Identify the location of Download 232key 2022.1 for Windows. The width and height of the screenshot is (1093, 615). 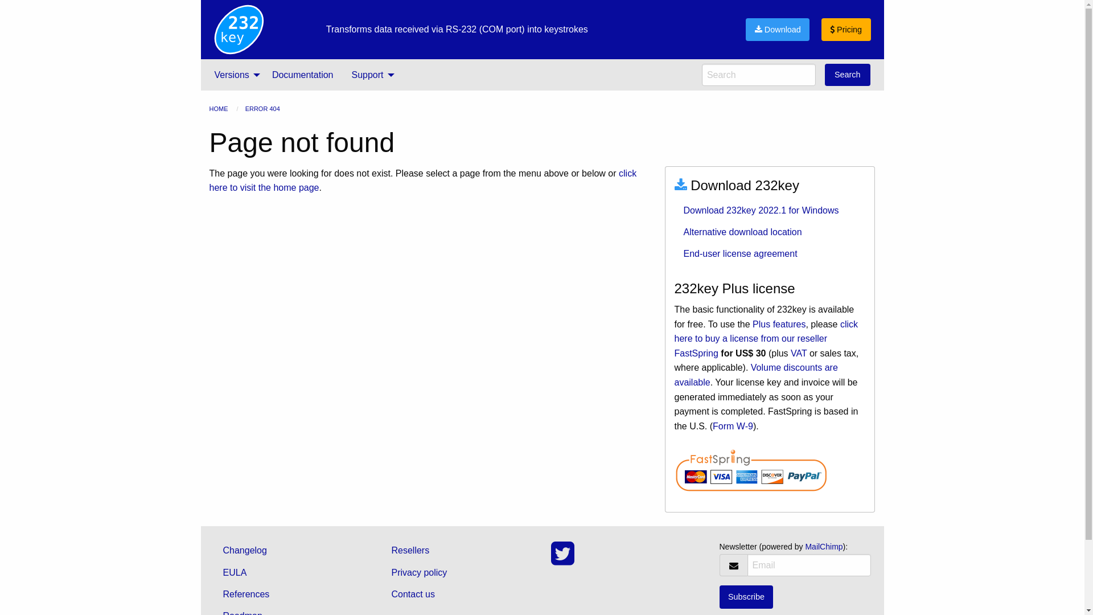
(770, 210).